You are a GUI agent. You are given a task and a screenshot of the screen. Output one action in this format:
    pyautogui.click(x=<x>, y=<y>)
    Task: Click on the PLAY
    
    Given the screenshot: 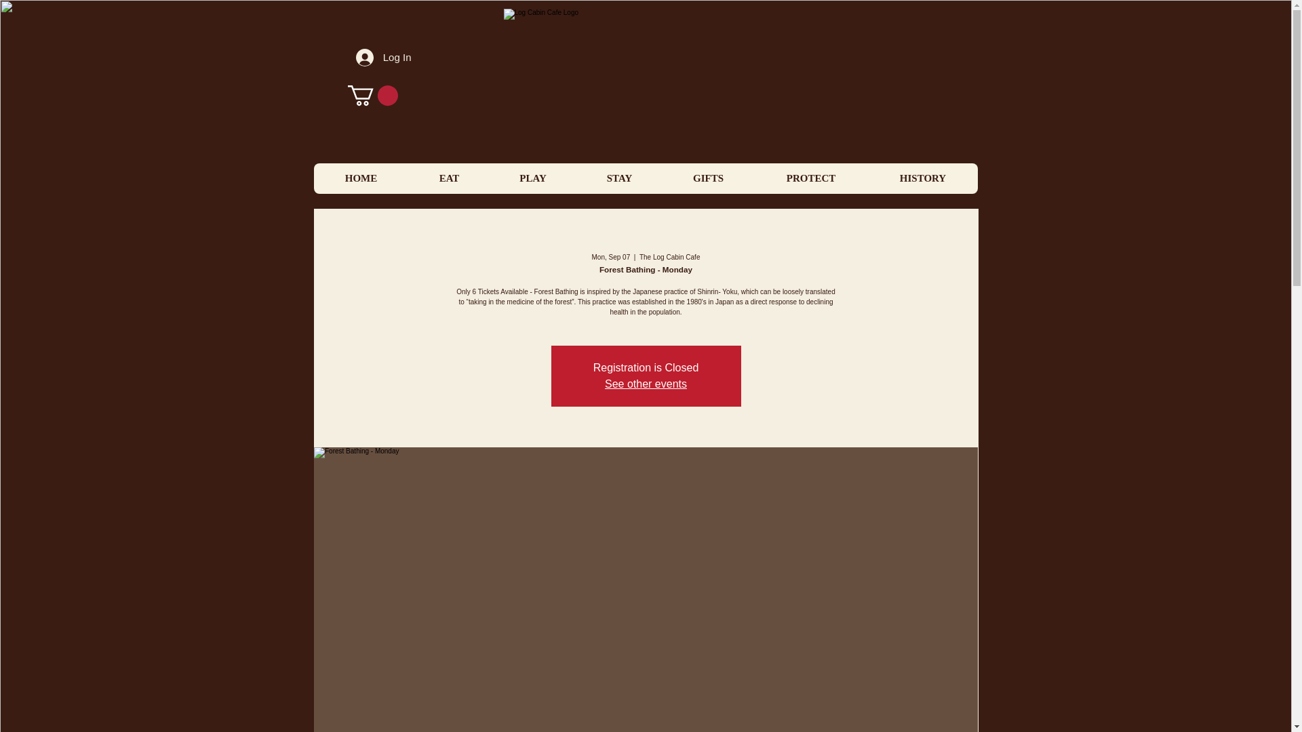 What is the action you would take?
    pyautogui.click(x=533, y=178)
    